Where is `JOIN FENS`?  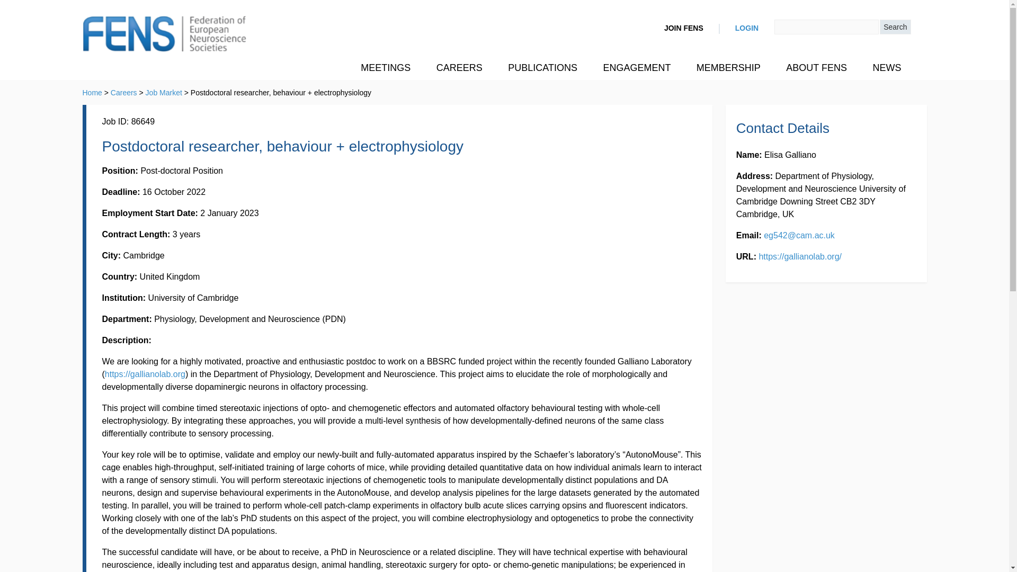
JOIN FENS is located at coordinates (683, 29).